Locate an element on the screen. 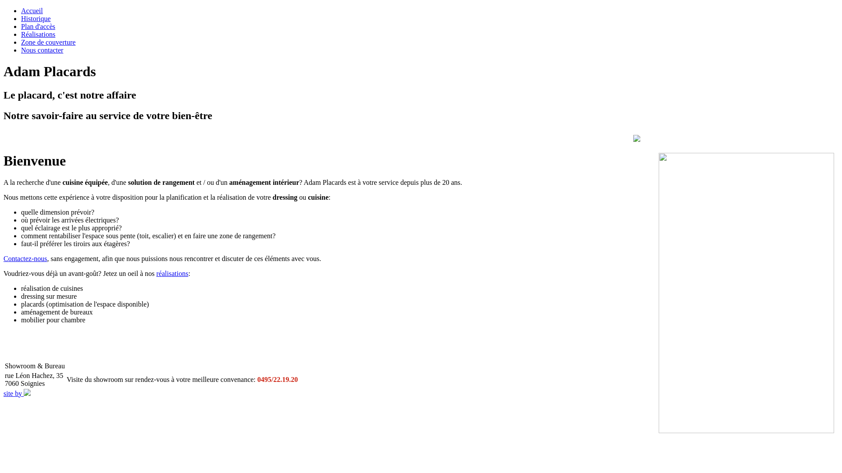 The image size is (842, 473). Zone de couverture is located at coordinates (48, 42).